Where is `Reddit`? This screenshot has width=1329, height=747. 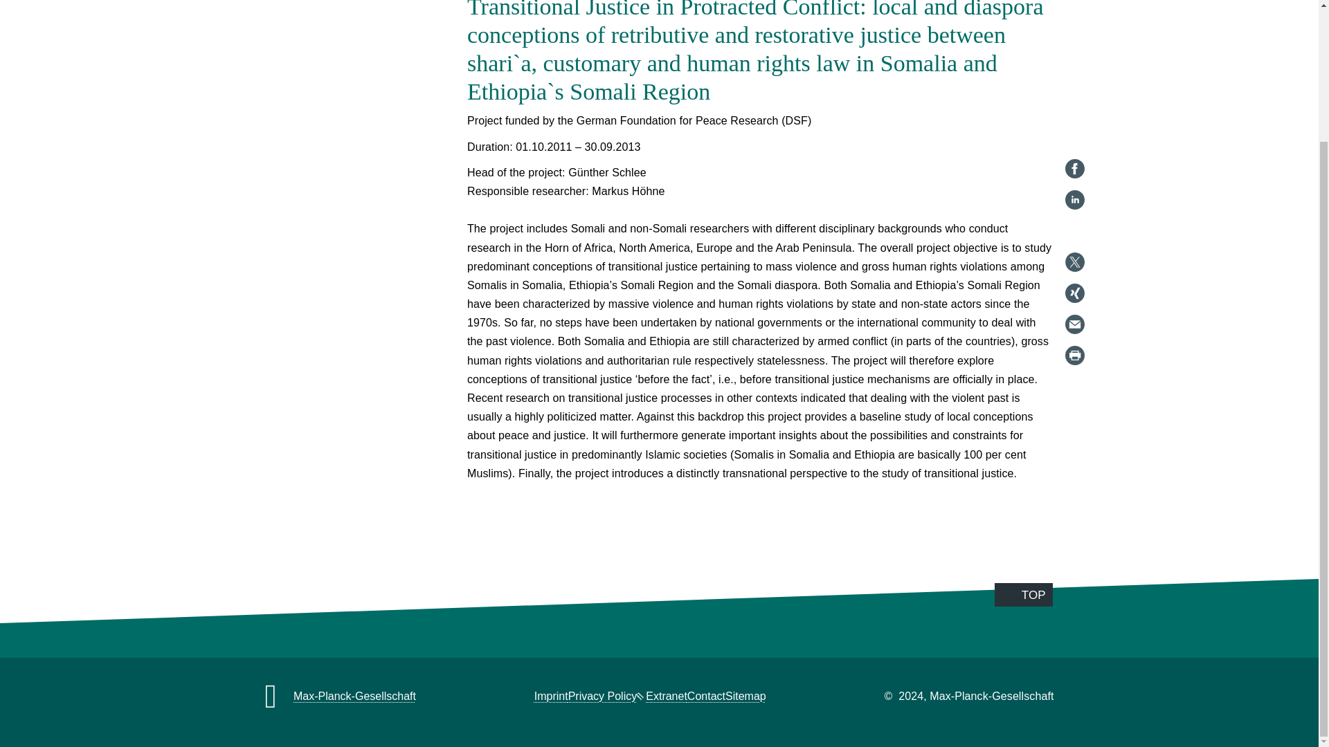 Reddit is located at coordinates (1074, 65).